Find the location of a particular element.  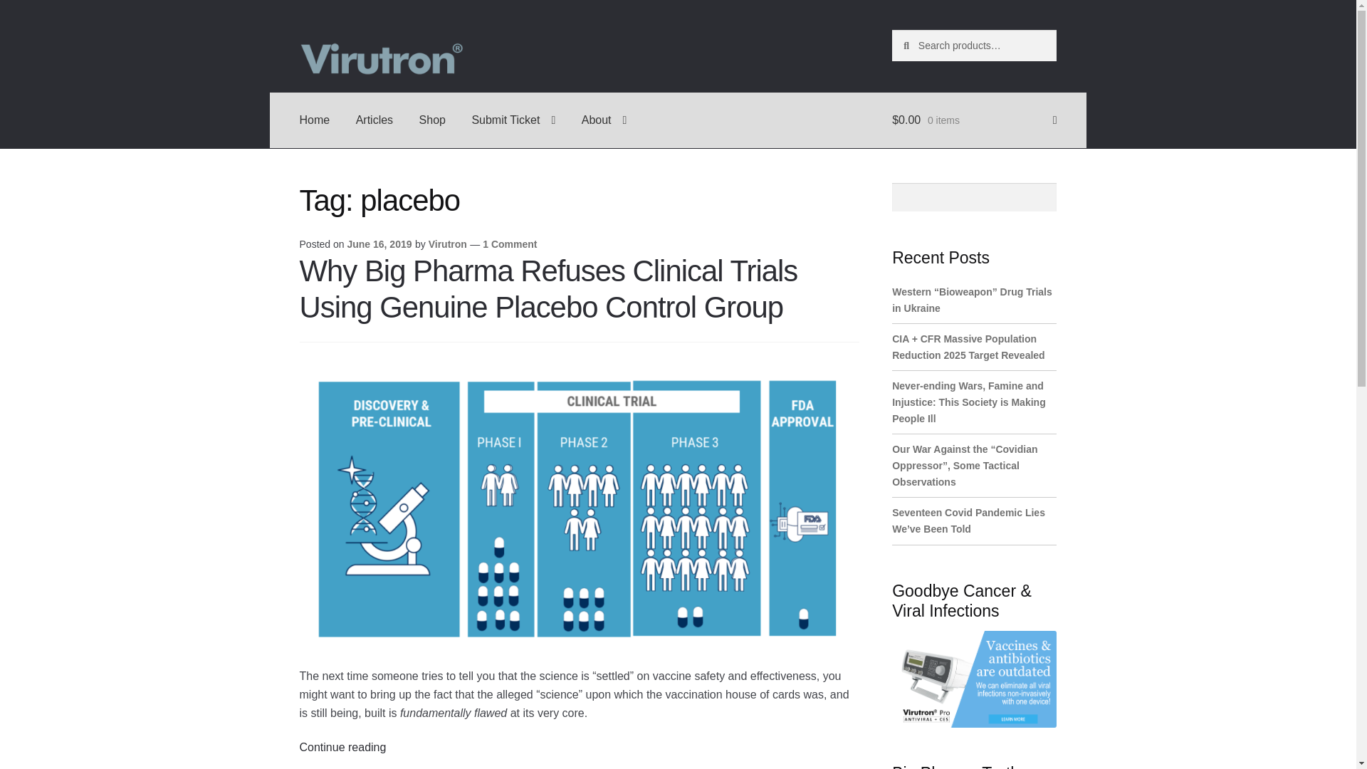

Submit Ticket is located at coordinates (513, 120).